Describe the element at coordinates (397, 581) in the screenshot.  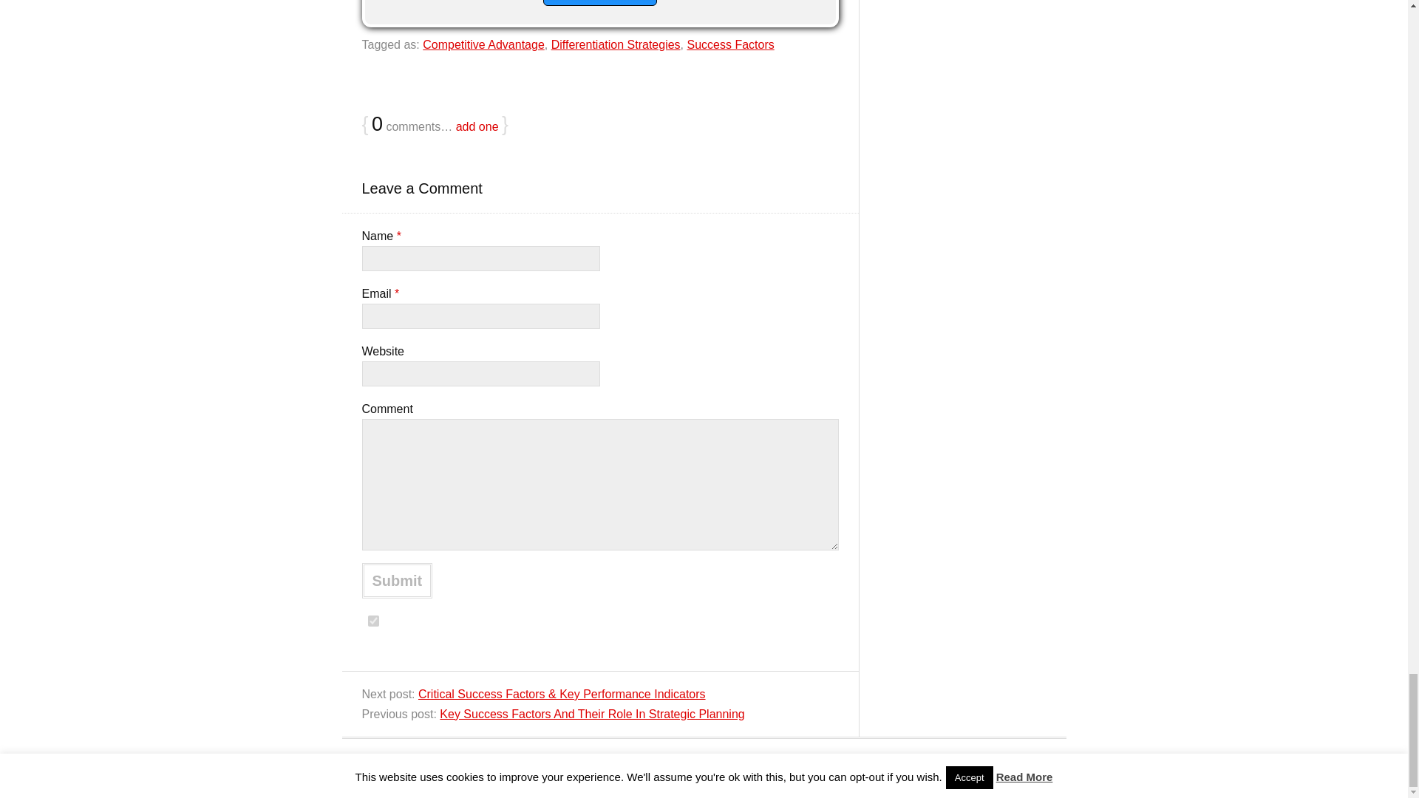
I see `Submit` at that location.